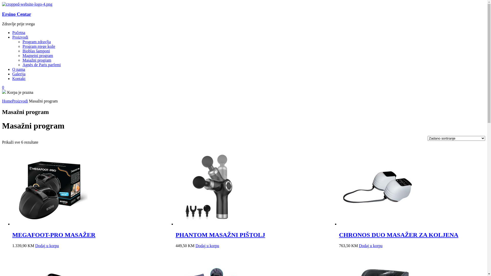  I want to click on Dodaj u korpu, so click(47, 246).